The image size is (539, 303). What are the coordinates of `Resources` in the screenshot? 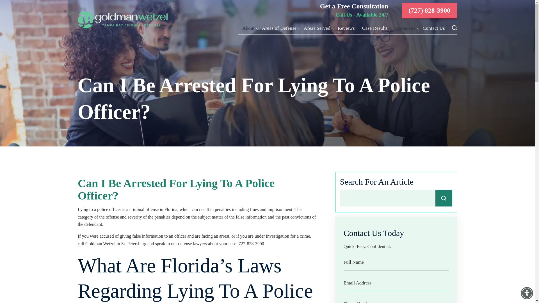 It's located at (405, 28).